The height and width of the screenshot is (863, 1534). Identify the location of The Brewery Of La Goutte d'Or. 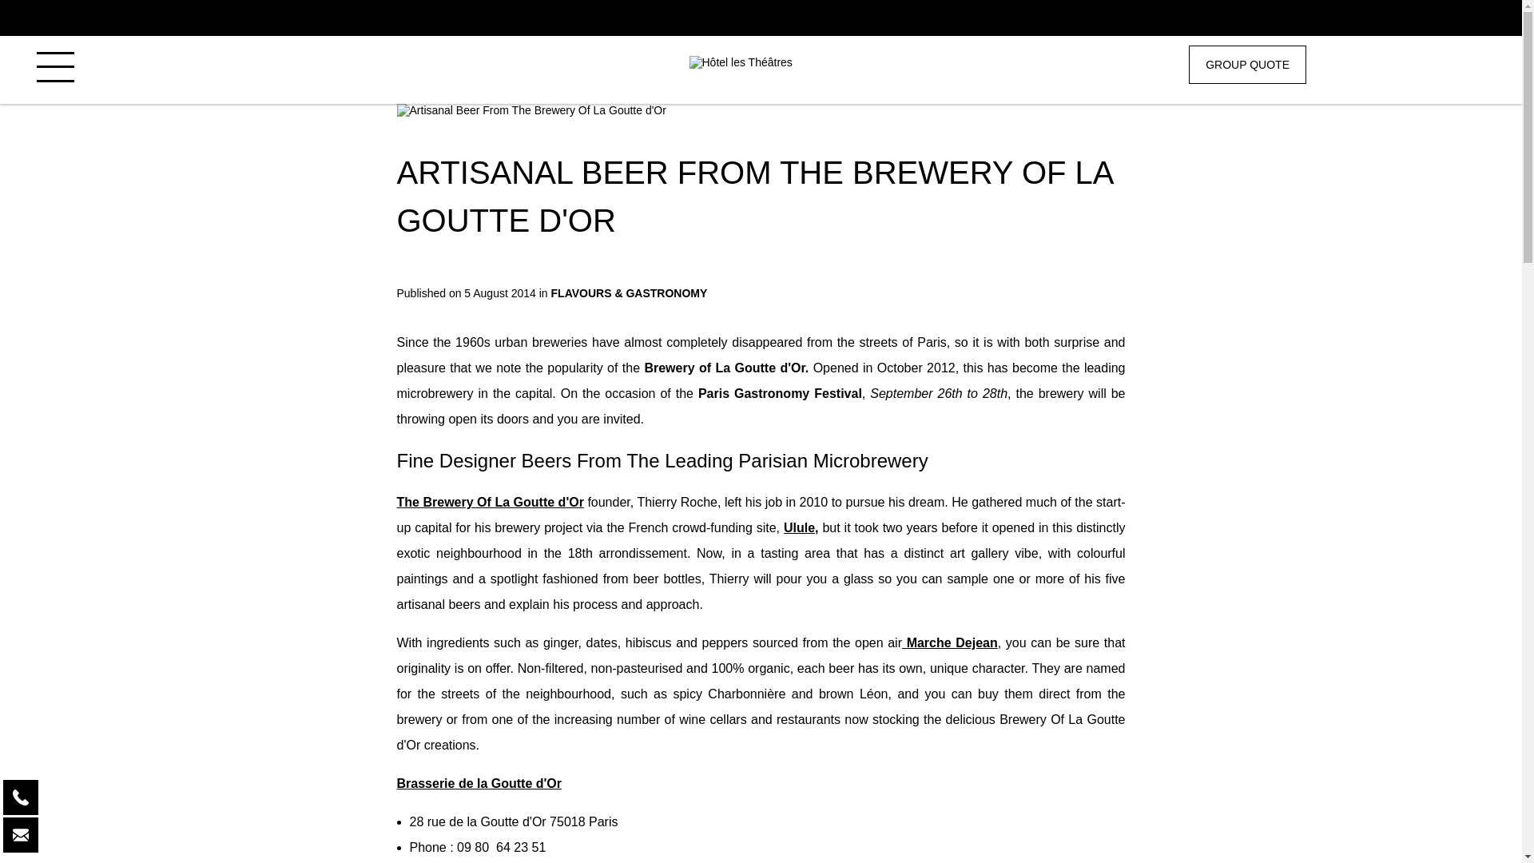
(489, 502).